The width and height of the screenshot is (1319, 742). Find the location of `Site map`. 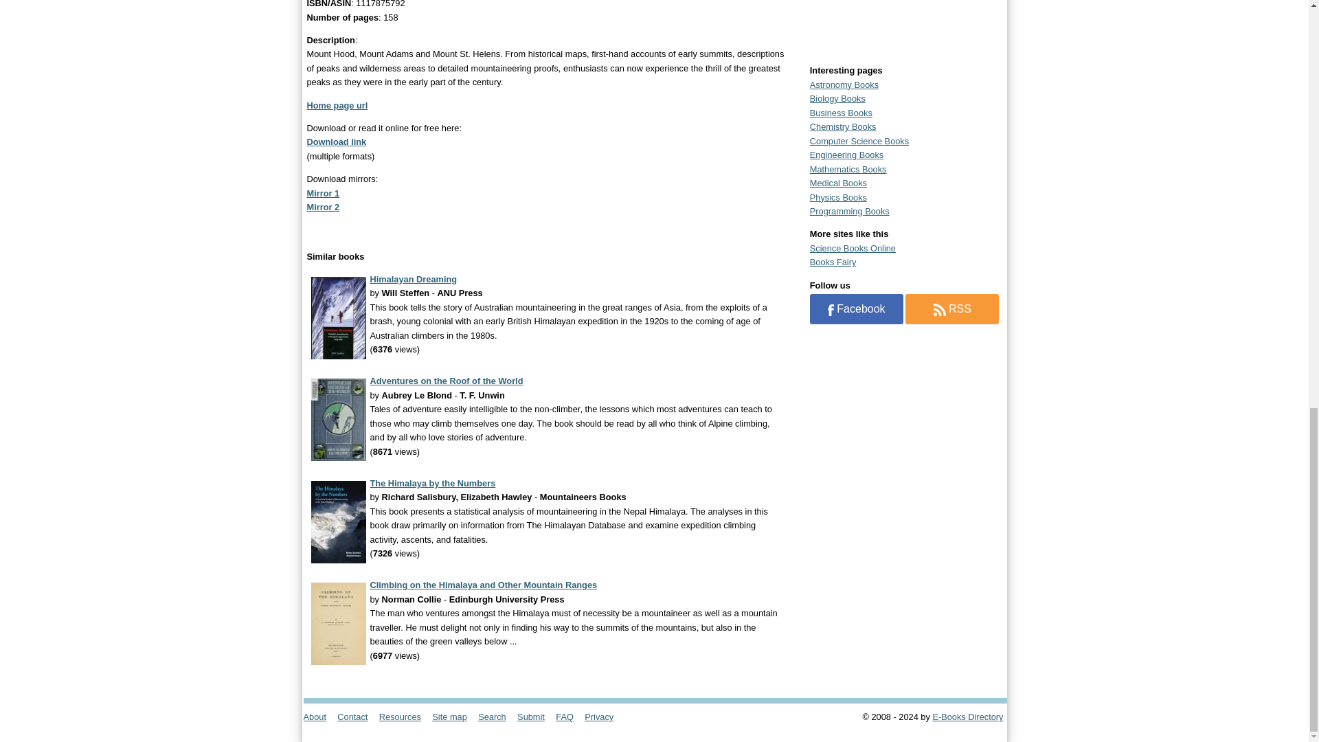

Site map is located at coordinates (453, 716).